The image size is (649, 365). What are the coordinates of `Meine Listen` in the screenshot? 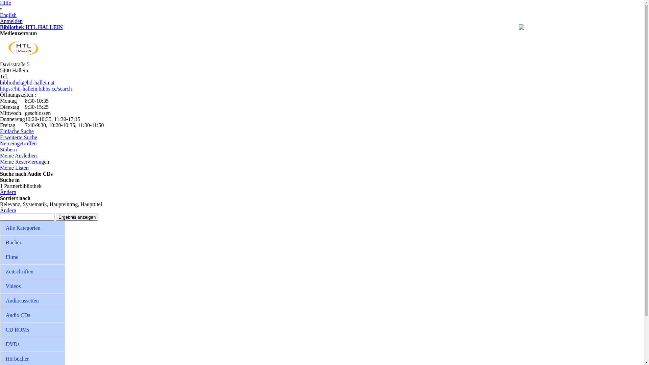 It's located at (14, 168).